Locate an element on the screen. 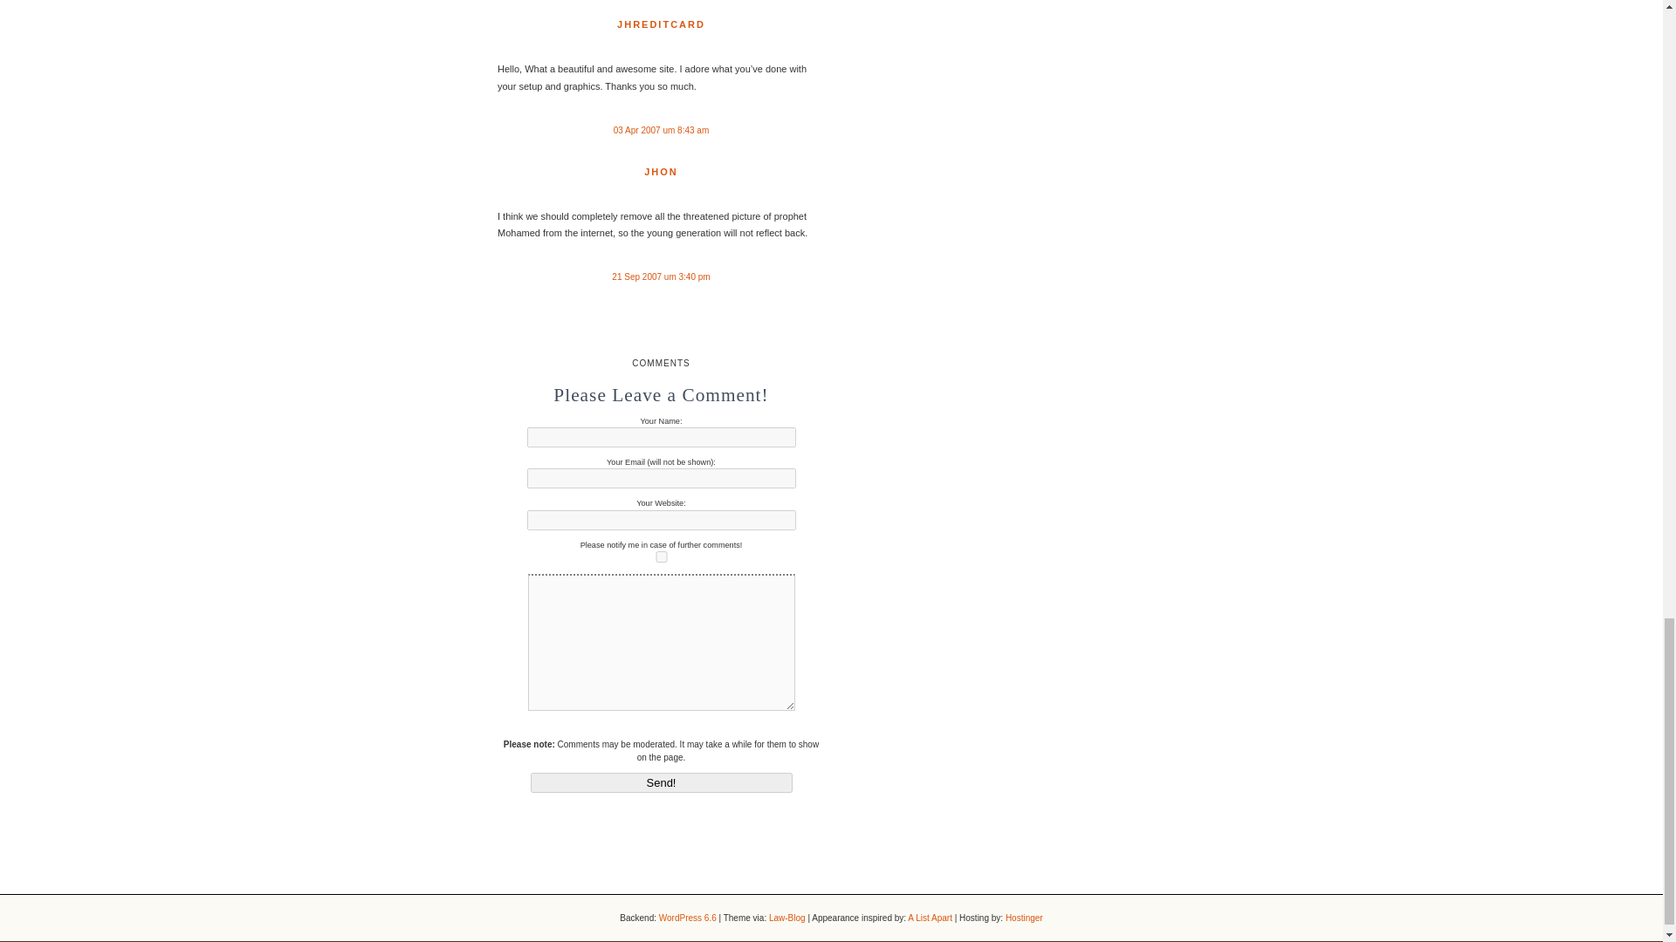  Send! is located at coordinates (662, 782).